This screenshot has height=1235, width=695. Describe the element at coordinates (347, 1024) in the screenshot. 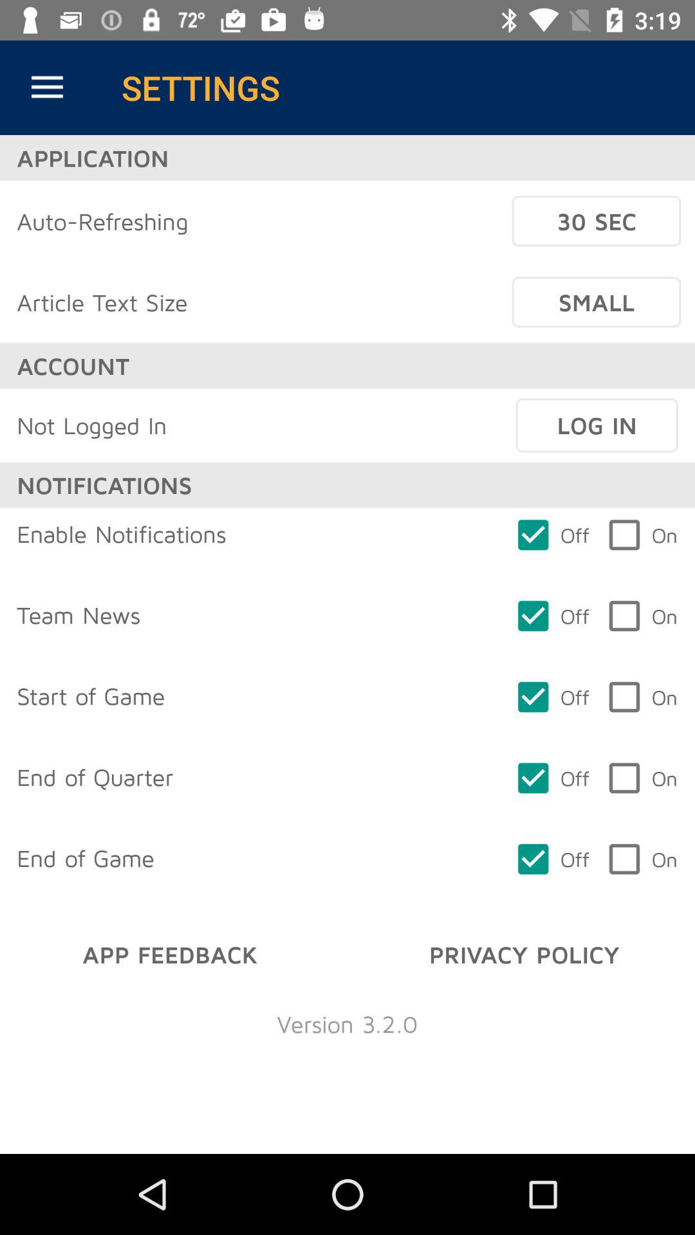

I see `scroll until the version 3 2 icon` at that location.